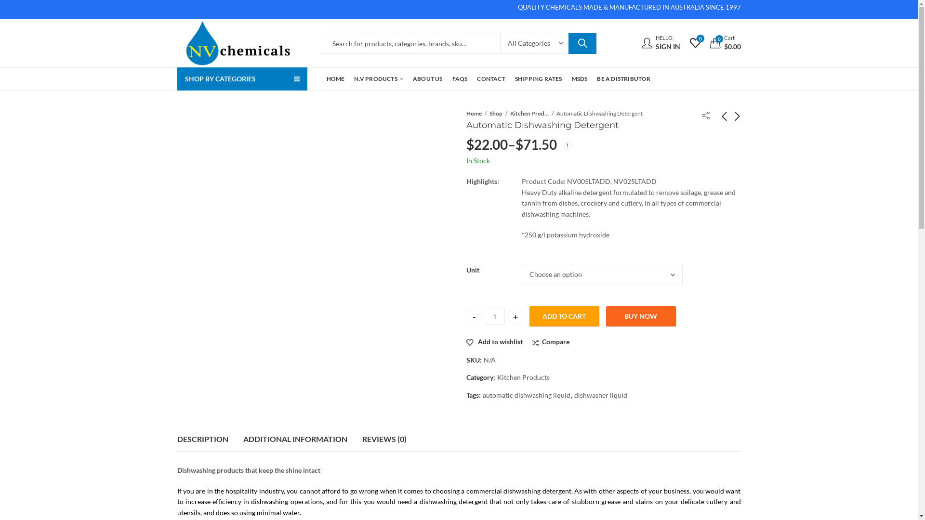 This screenshot has height=520, width=925. Describe the element at coordinates (582, 43) in the screenshot. I see `SEARCH` at that location.